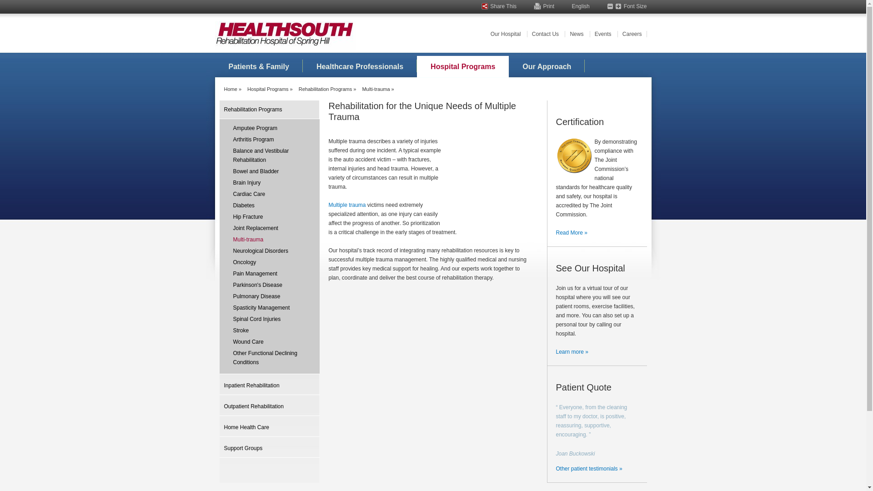 This screenshot has width=873, height=491. What do you see at coordinates (577, 34) in the screenshot?
I see `News` at bounding box center [577, 34].